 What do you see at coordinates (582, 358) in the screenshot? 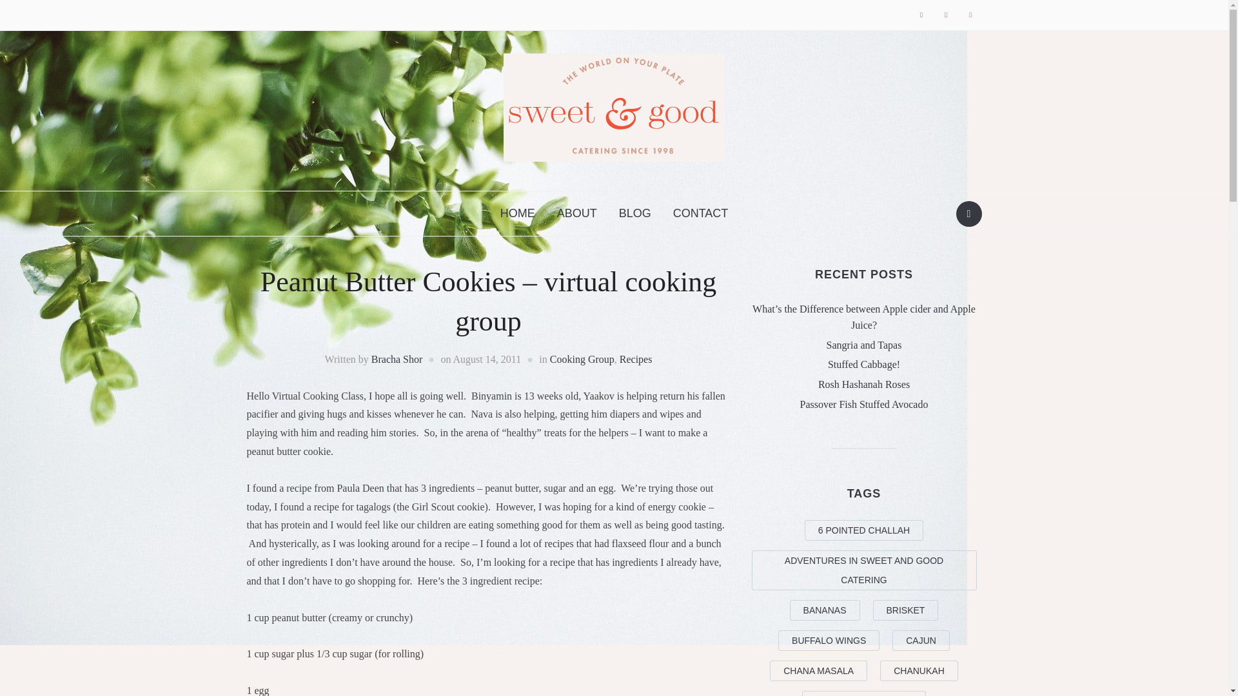
I see `Cooking Group` at bounding box center [582, 358].